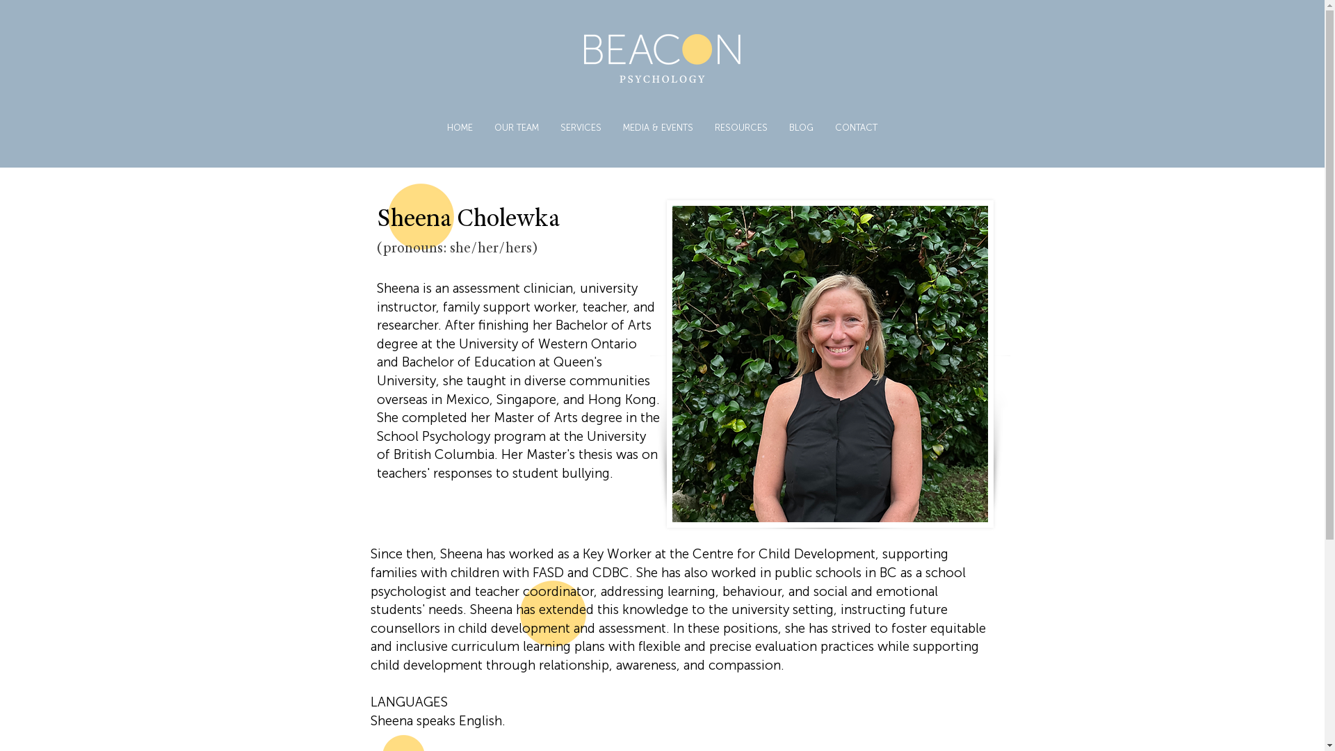  Describe the element at coordinates (516, 128) in the screenshot. I see `OUR TEAM` at that location.